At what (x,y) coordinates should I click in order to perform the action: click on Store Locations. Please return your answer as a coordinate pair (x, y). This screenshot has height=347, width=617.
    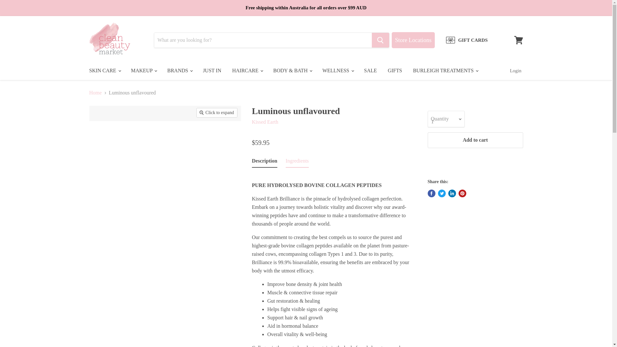
    Looking at the image, I should click on (413, 40).